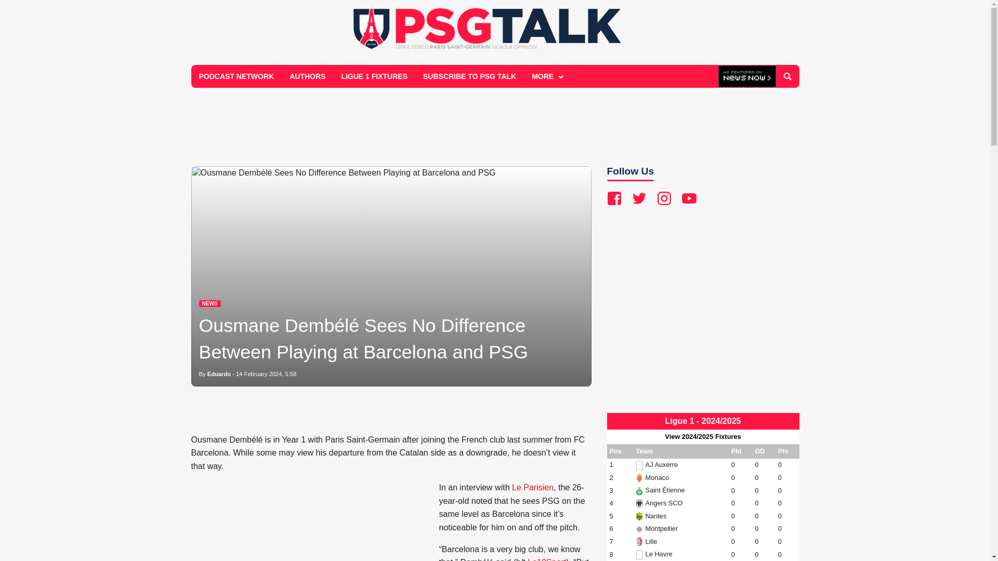 Image resolution: width=998 pixels, height=561 pixels. Describe the element at coordinates (532, 487) in the screenshot. I see `Le Parisien` at that location.